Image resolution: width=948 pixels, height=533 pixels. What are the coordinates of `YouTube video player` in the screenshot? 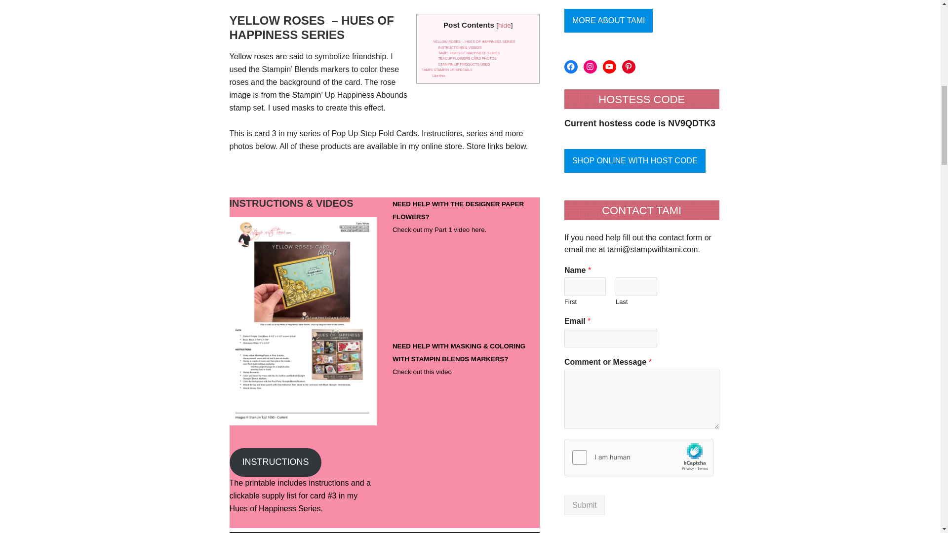 It's located at (441, 286).